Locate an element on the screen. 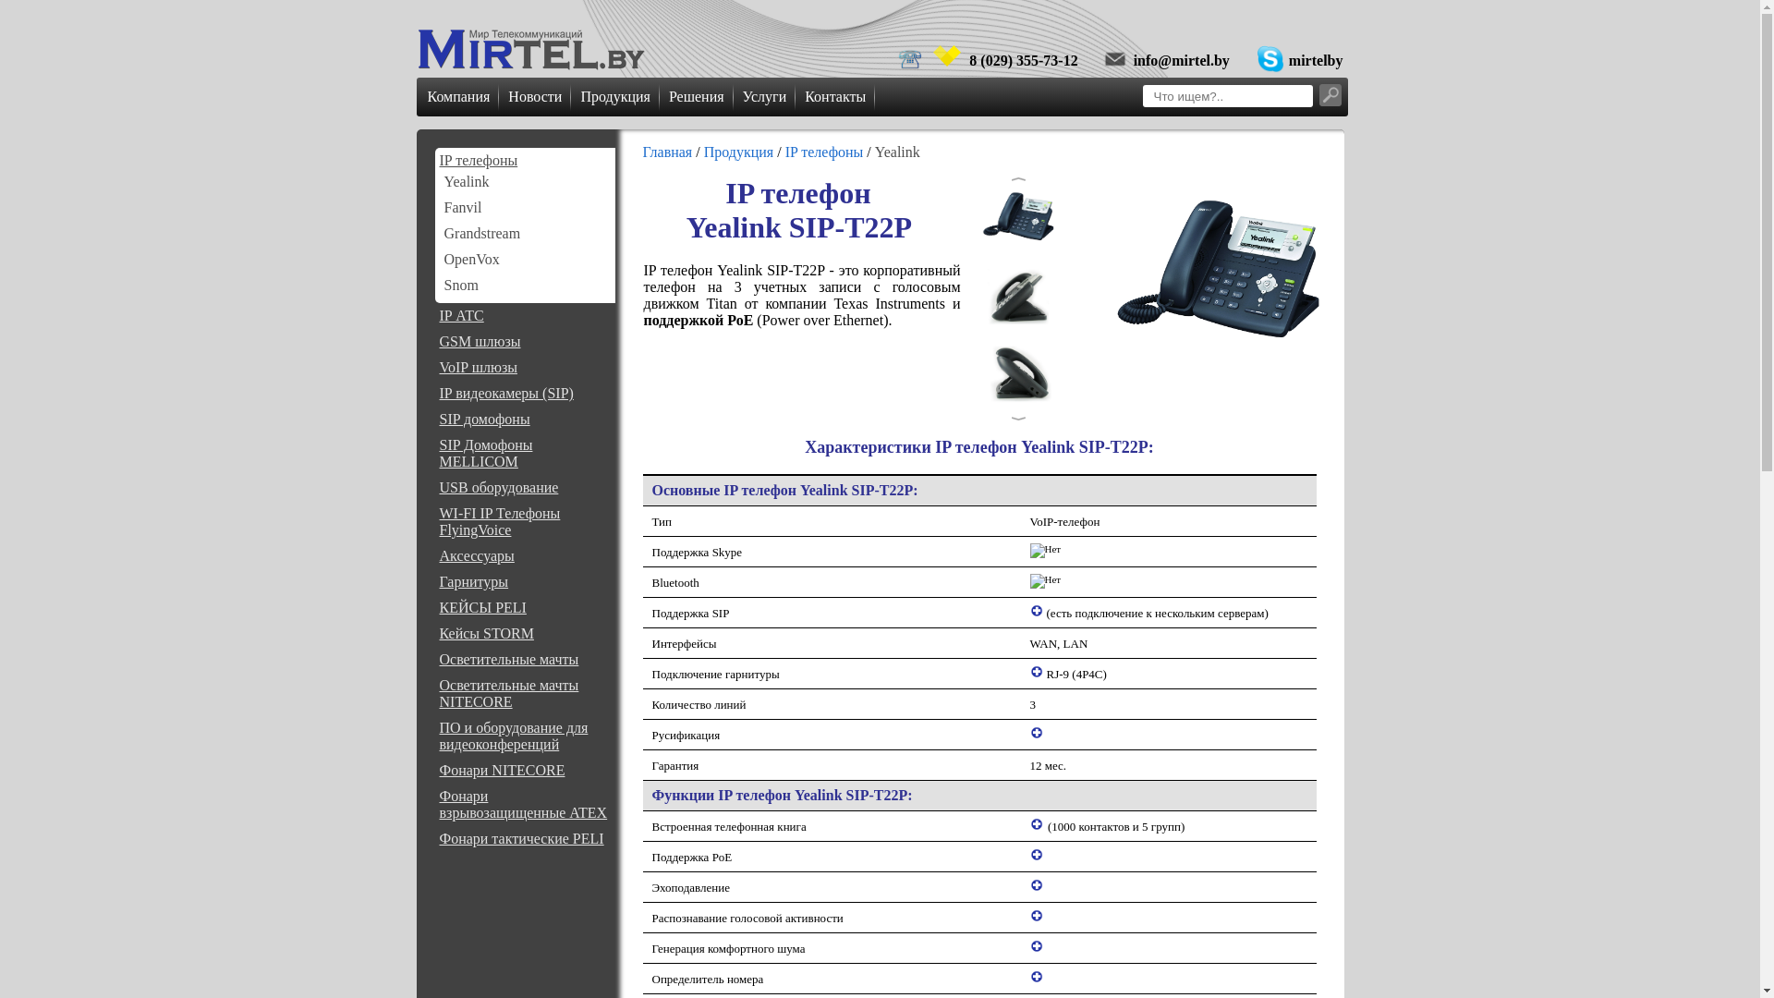 The height and width of the screenshot is (998, 1774). telefon-skupki-2.png is located at coordinates (1270, 59).